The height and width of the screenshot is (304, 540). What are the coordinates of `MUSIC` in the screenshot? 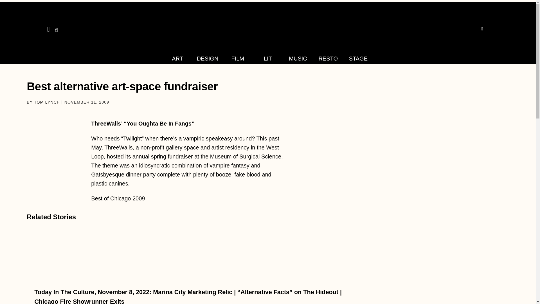 It's located at (298, 59).